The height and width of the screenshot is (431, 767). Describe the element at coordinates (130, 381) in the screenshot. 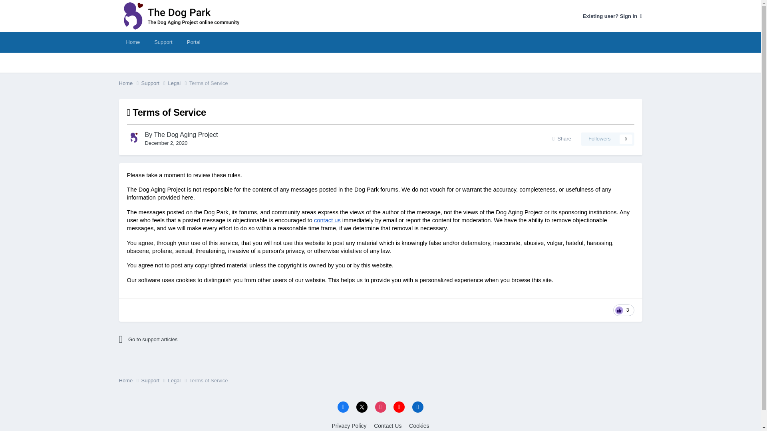

I see `Support` at that location.